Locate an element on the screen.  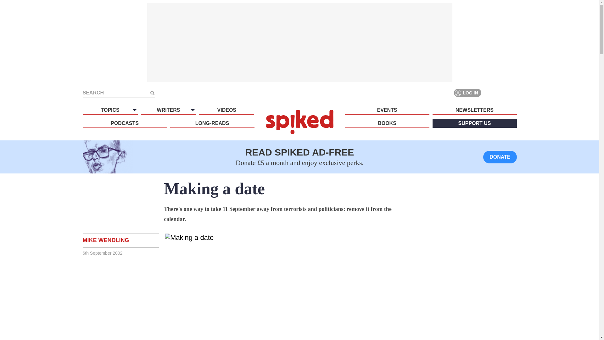
SUPPORT US is located at coordinates (474, 123).